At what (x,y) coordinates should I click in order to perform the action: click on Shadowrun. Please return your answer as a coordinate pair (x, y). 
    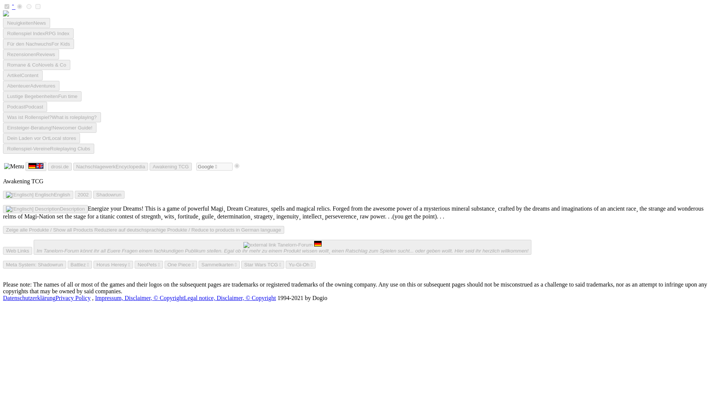
    Looking at the image, I should click on (108, 194).